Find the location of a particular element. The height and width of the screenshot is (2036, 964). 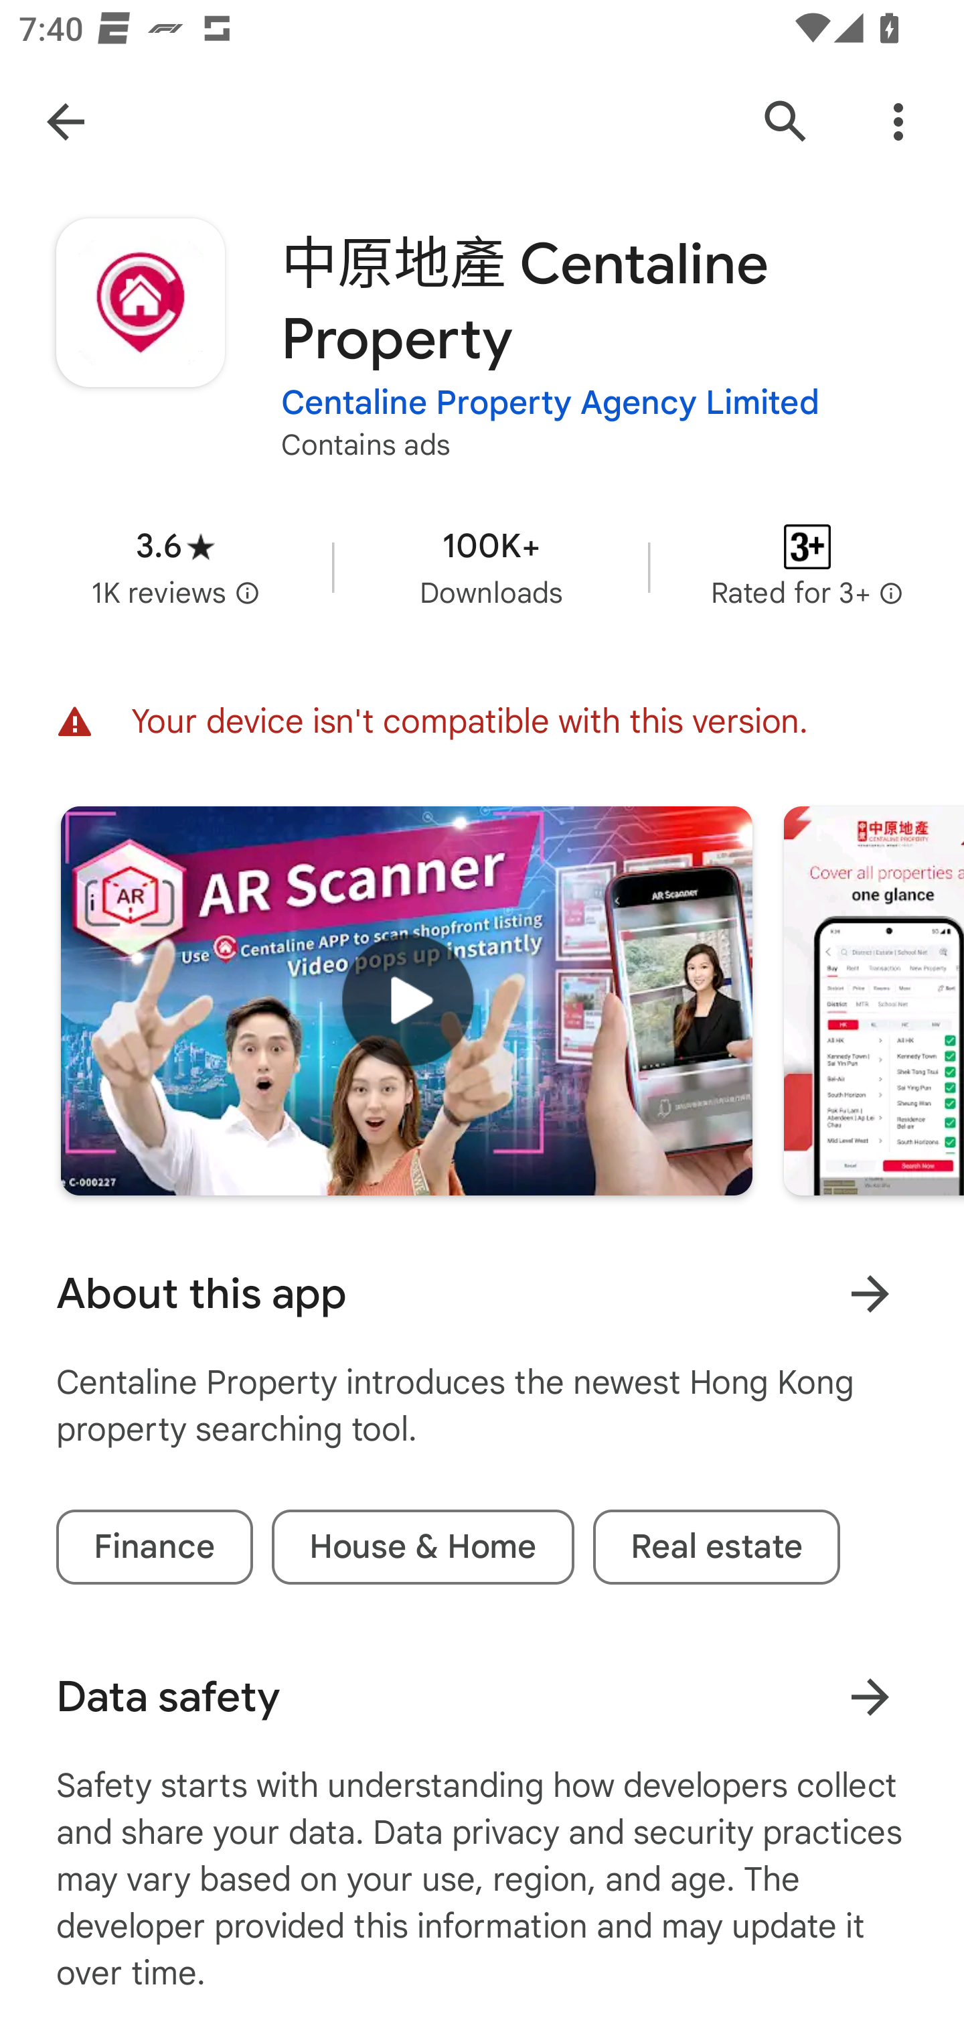

Finance tag is located at coordinates (154, 1547).